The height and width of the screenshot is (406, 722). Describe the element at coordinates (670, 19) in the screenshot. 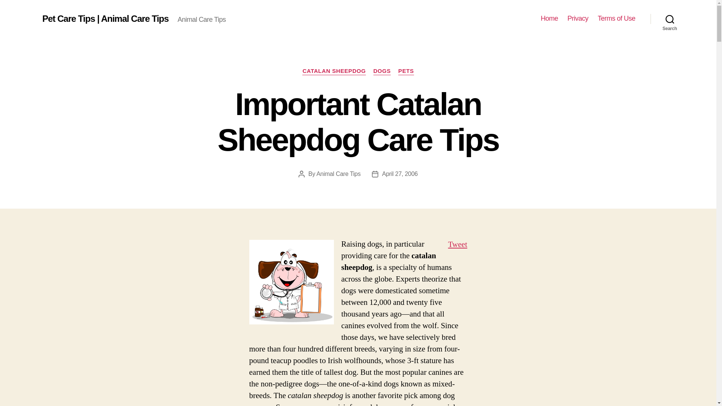

I see `Search` at that location.